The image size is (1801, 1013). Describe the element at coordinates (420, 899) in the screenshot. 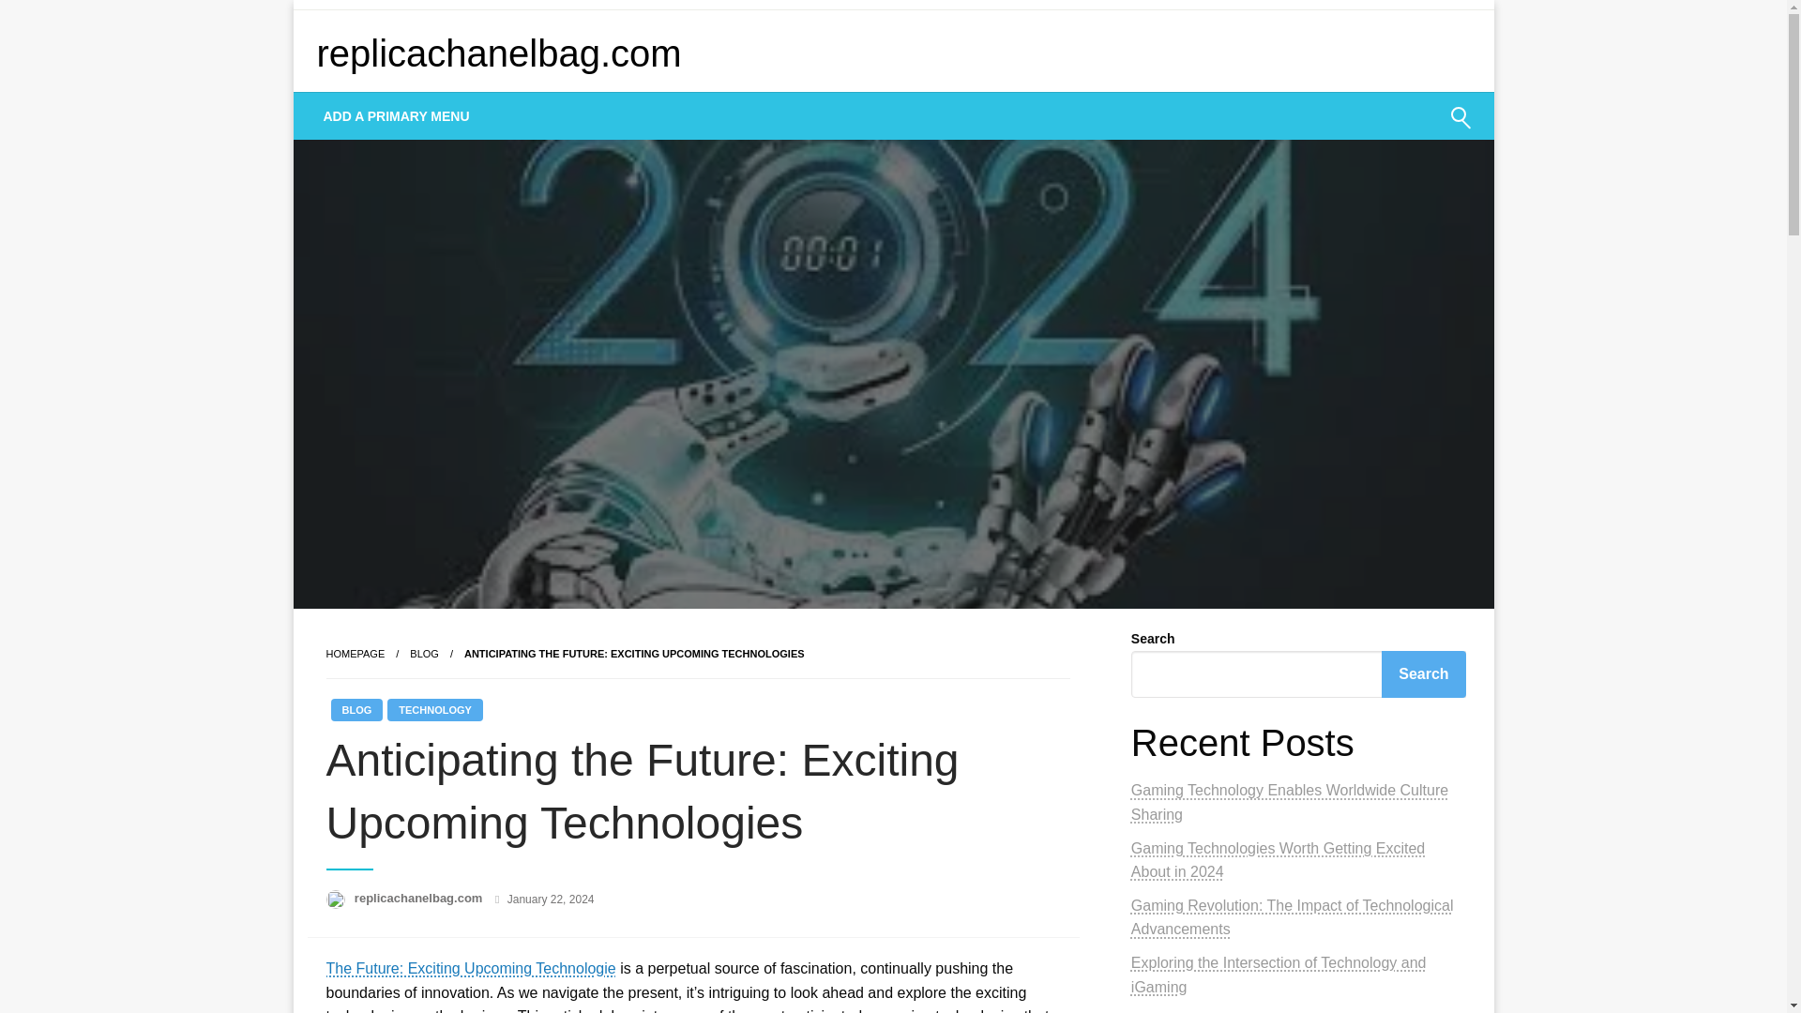

I see `replicachanelbag.com` at that location.